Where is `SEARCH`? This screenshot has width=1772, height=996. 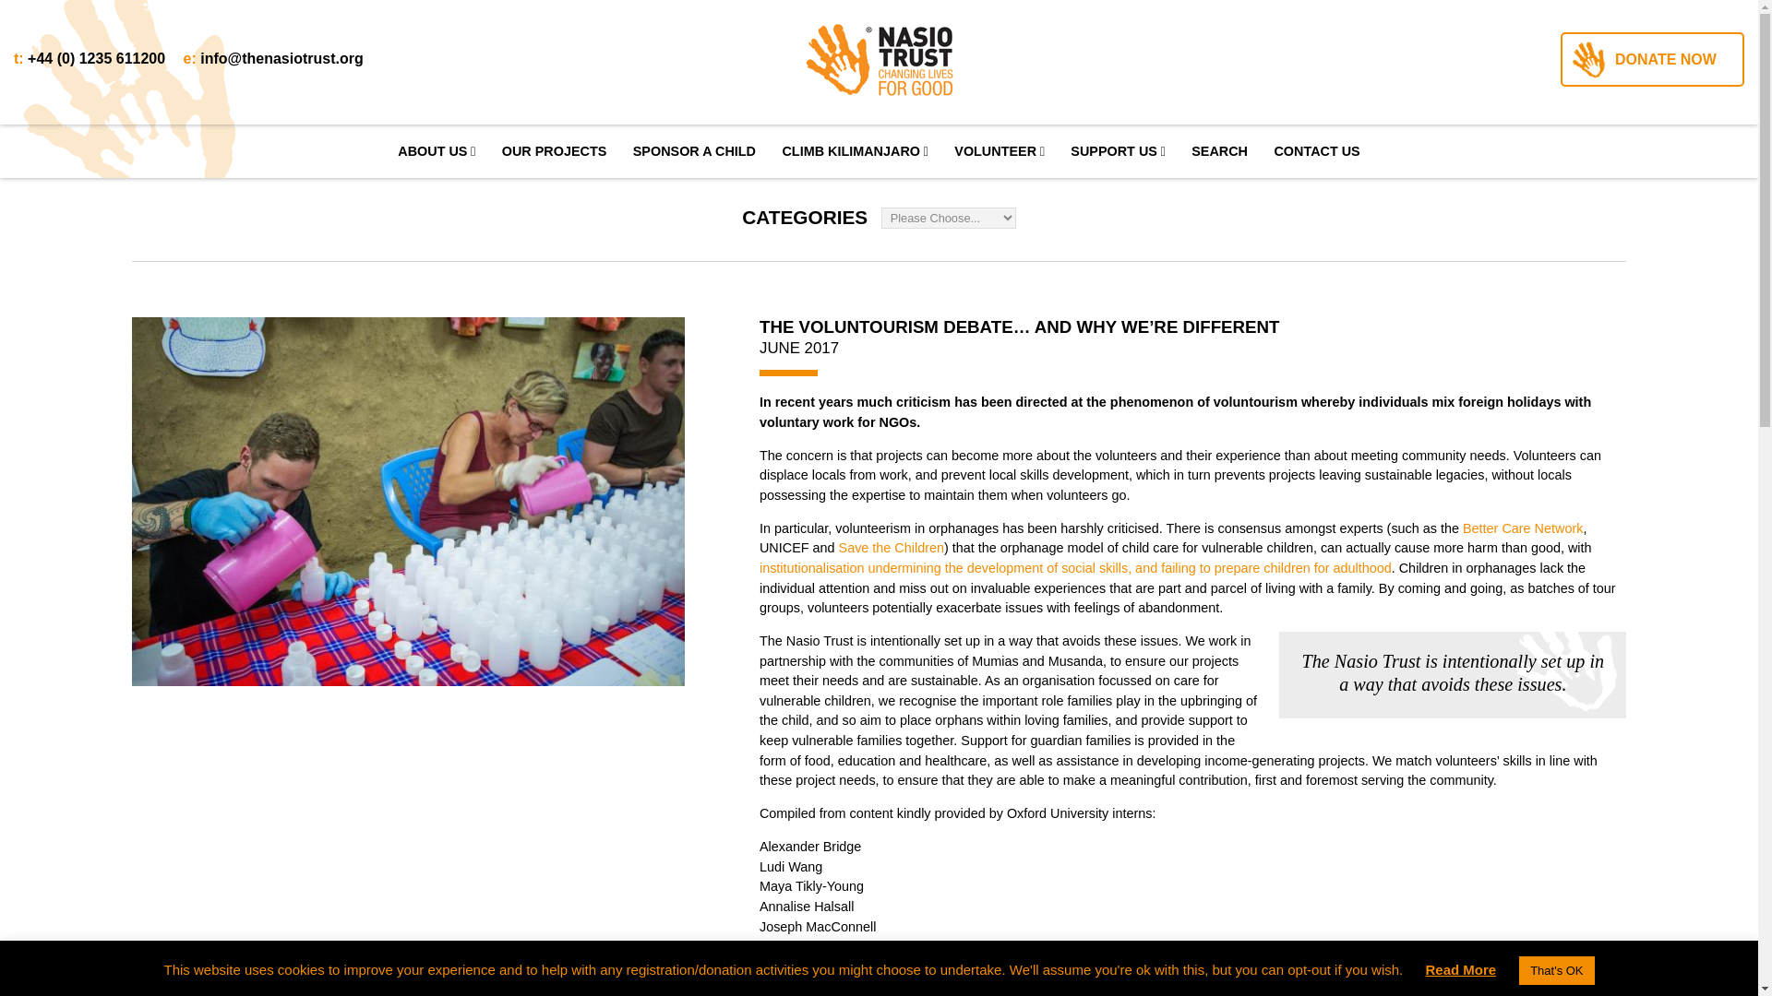
SEARCH is located at coordinates (1218, 150).